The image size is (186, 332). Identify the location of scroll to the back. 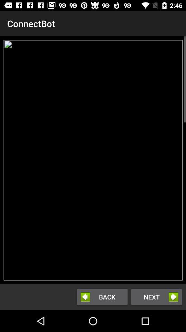
(102, 297).